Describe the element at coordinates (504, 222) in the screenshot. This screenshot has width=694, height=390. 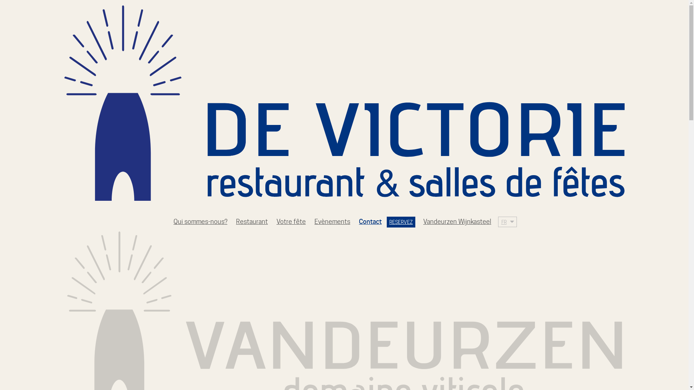
I see `FR` at that location.